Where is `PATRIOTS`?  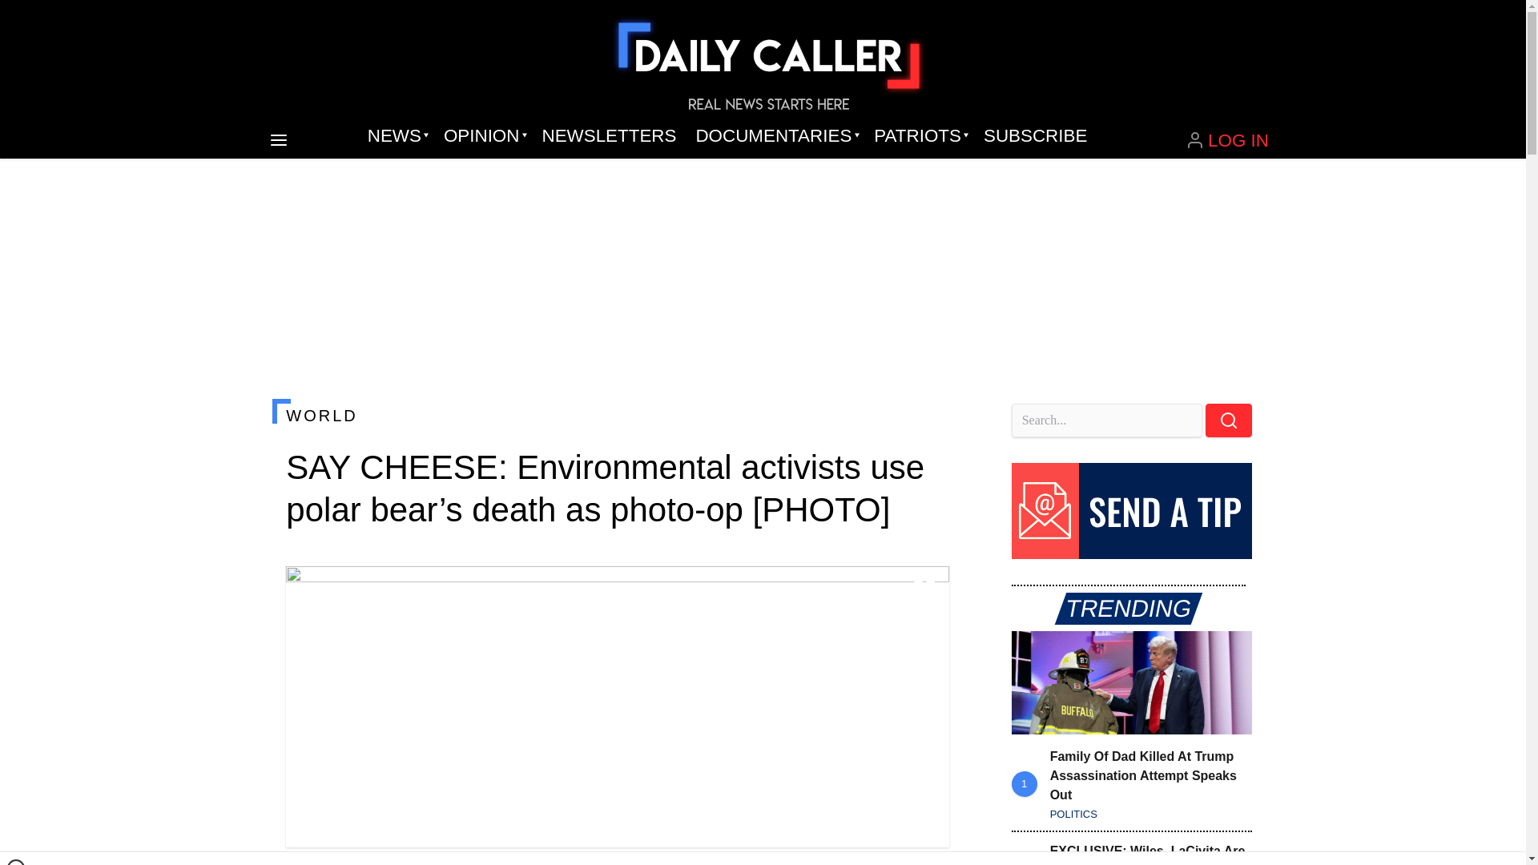
PATRIOTS is located at coordinates (919, 136).